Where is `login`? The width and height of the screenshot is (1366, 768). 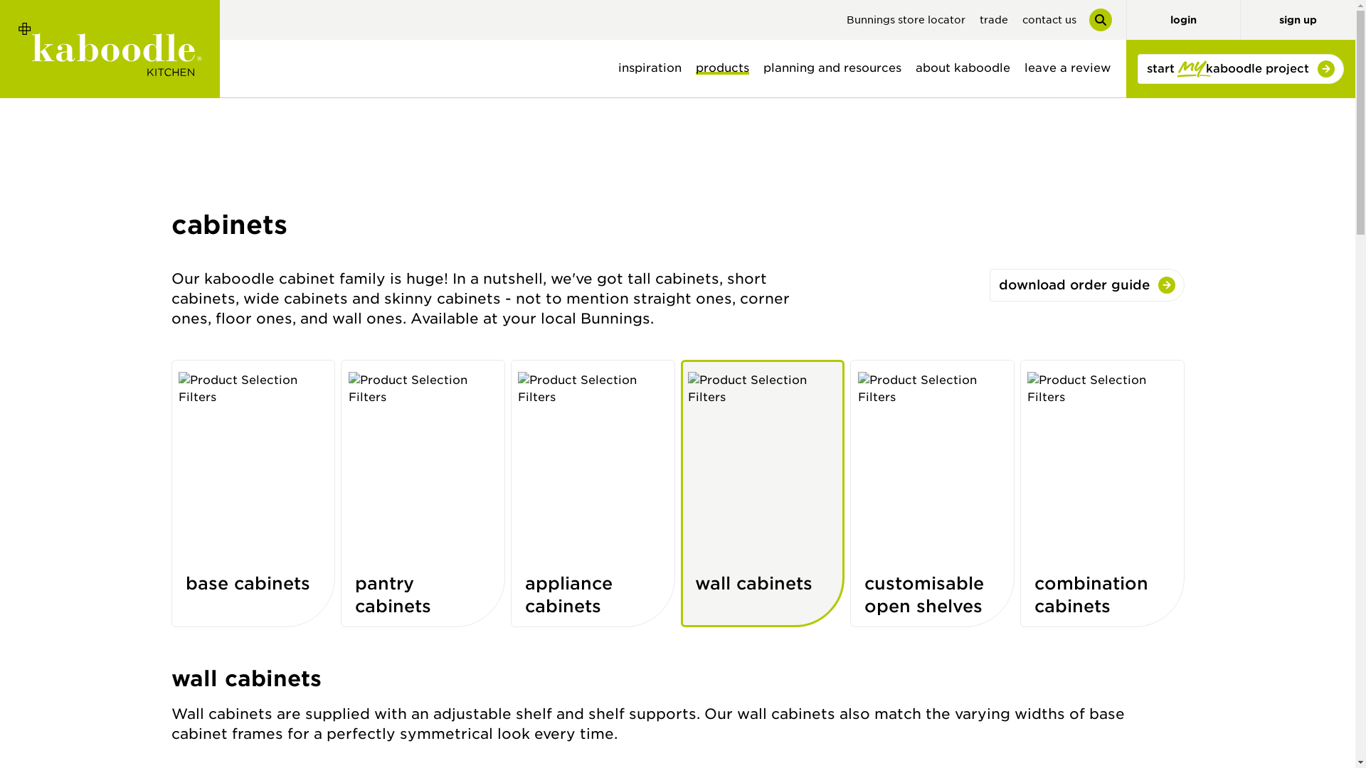 login is located at coordinates (1182, 20).